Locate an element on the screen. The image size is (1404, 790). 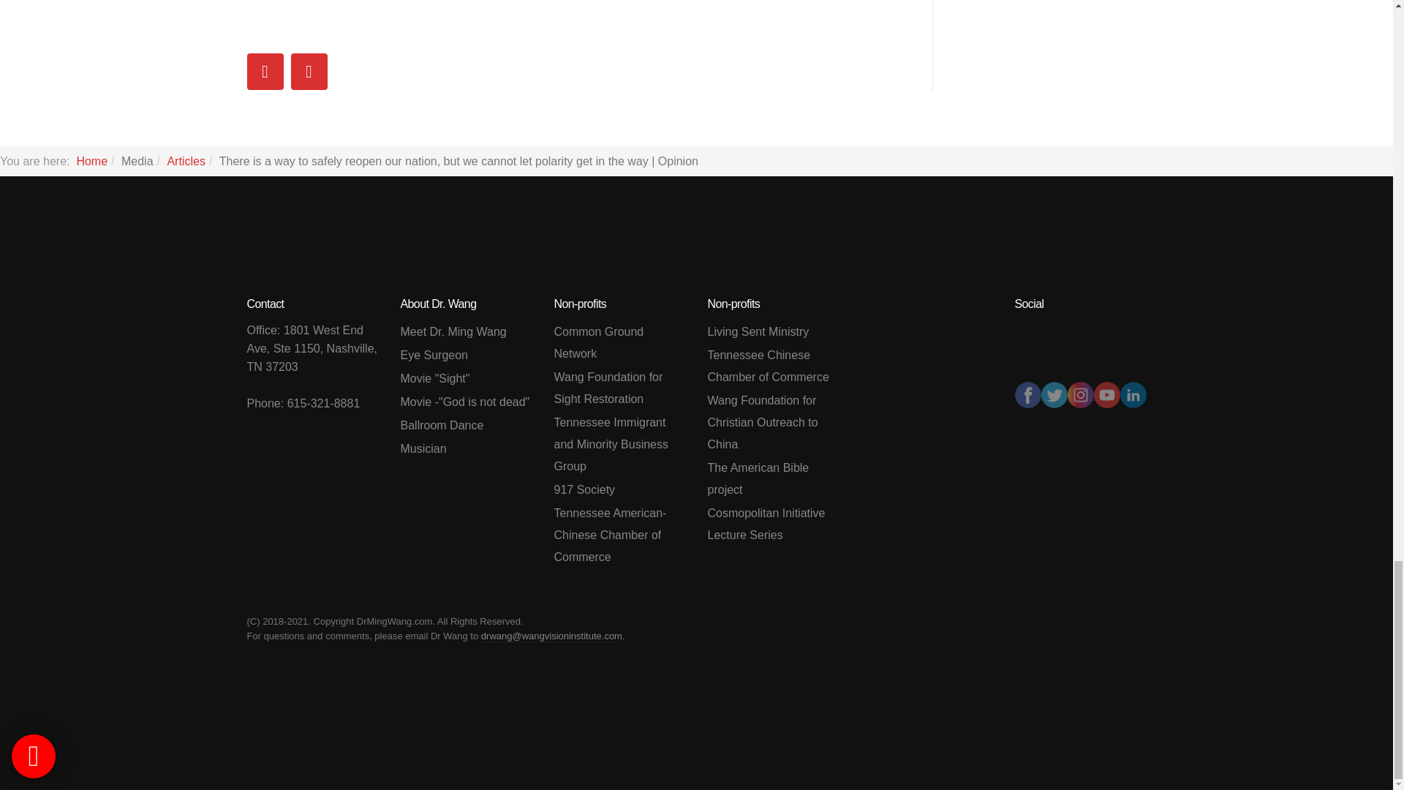
Linkedin is located at coordinates (1133, 394).